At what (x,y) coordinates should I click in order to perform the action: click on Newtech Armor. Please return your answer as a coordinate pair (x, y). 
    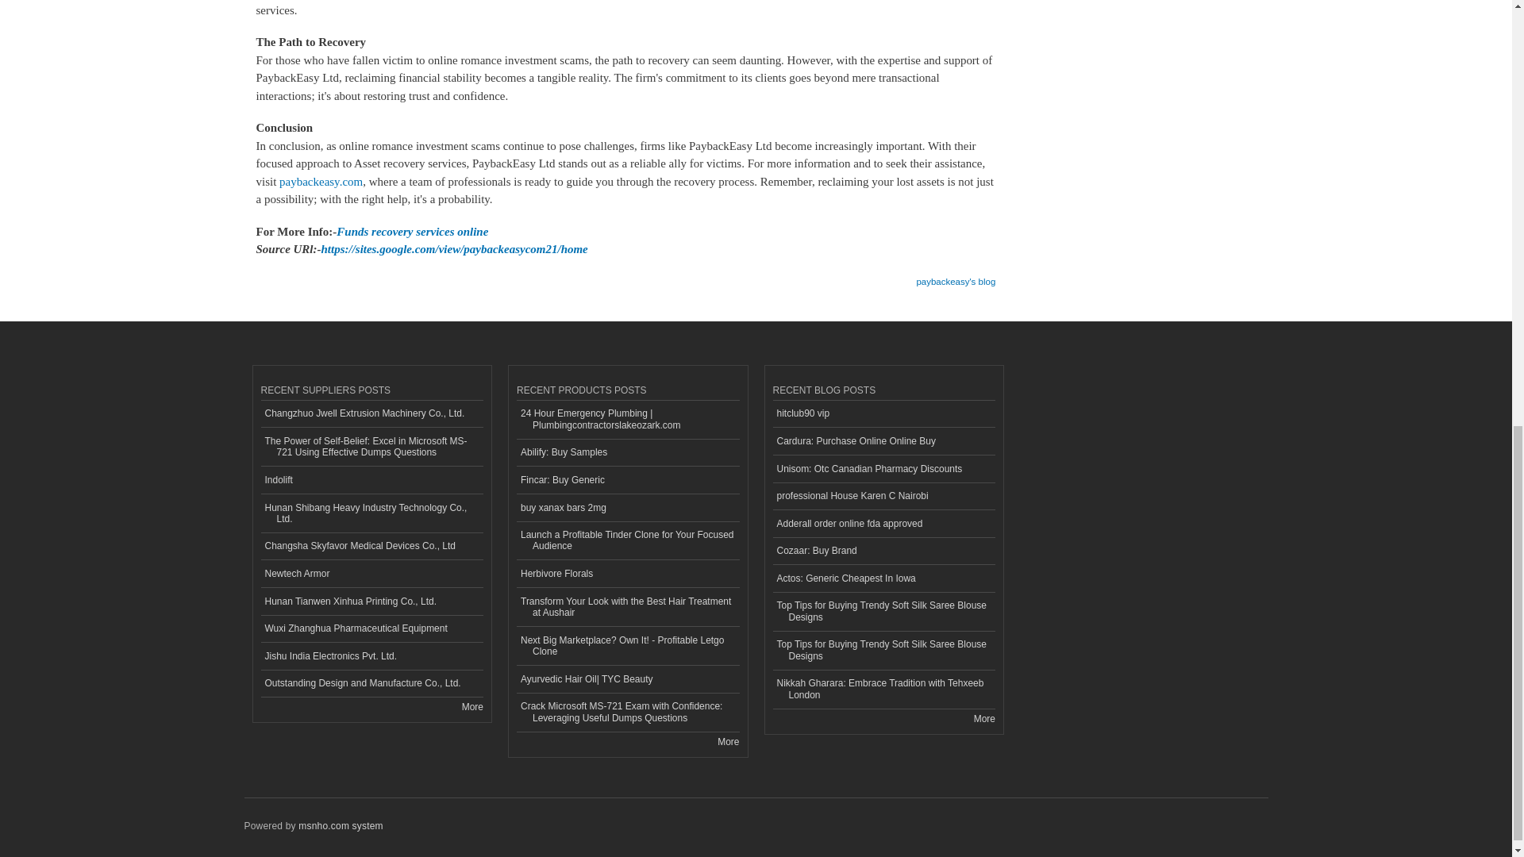
    Looking at the image, I should click on (371, 574).